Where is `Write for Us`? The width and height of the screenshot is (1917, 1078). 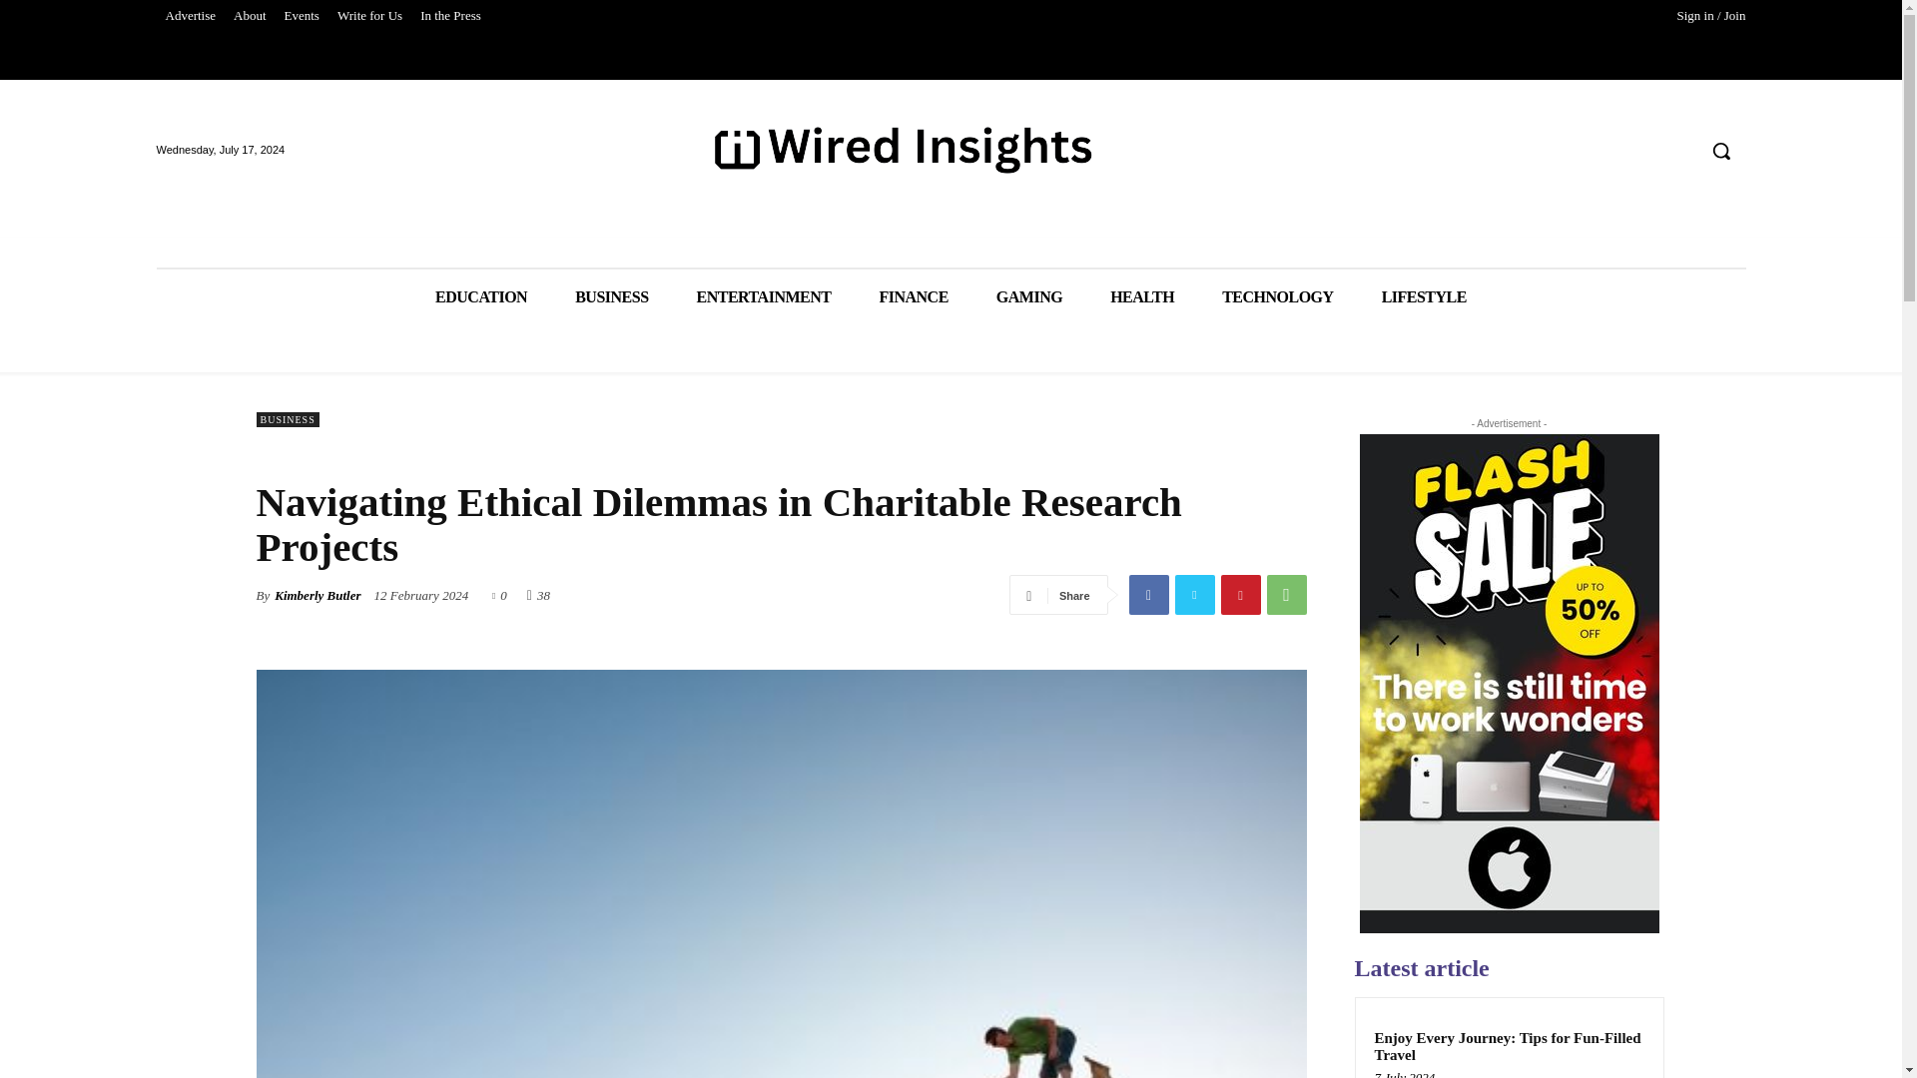 Write for Us is located at coordinates (369, 16).